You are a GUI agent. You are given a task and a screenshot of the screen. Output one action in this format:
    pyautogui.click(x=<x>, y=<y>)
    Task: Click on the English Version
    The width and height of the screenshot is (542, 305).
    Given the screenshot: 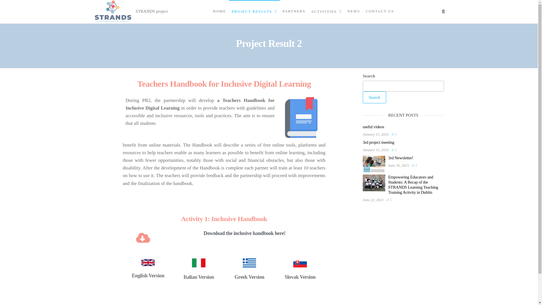 What is the action you would take?
    pyautogui.click(x=148, y=276)
    